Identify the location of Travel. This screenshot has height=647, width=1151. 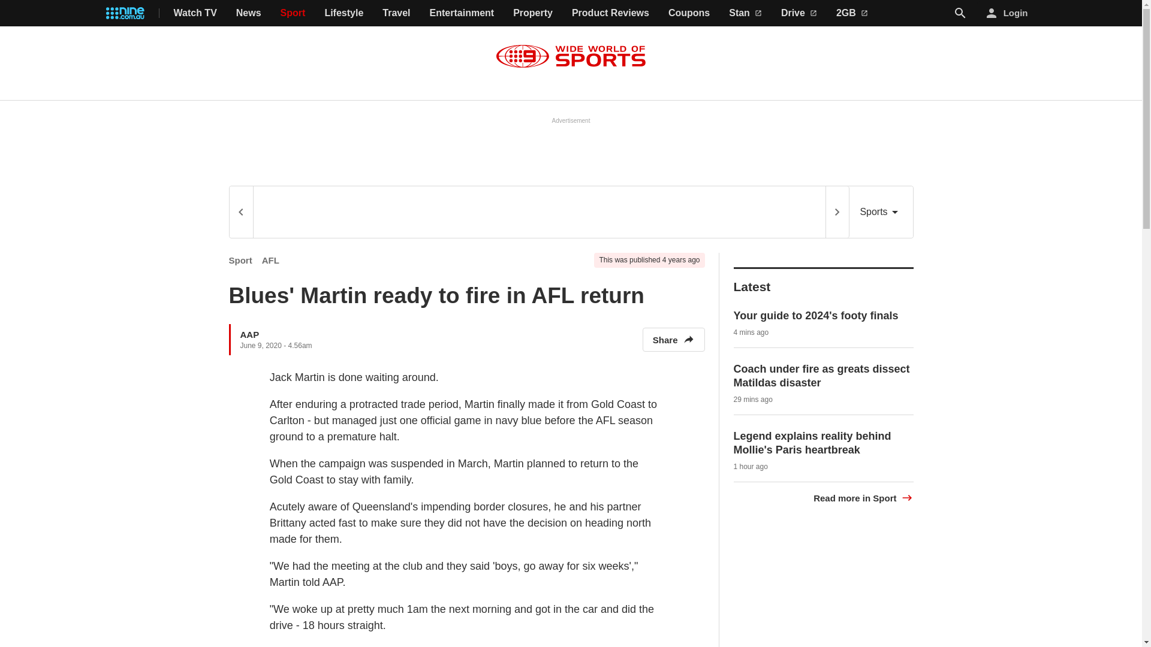
(396, 13).